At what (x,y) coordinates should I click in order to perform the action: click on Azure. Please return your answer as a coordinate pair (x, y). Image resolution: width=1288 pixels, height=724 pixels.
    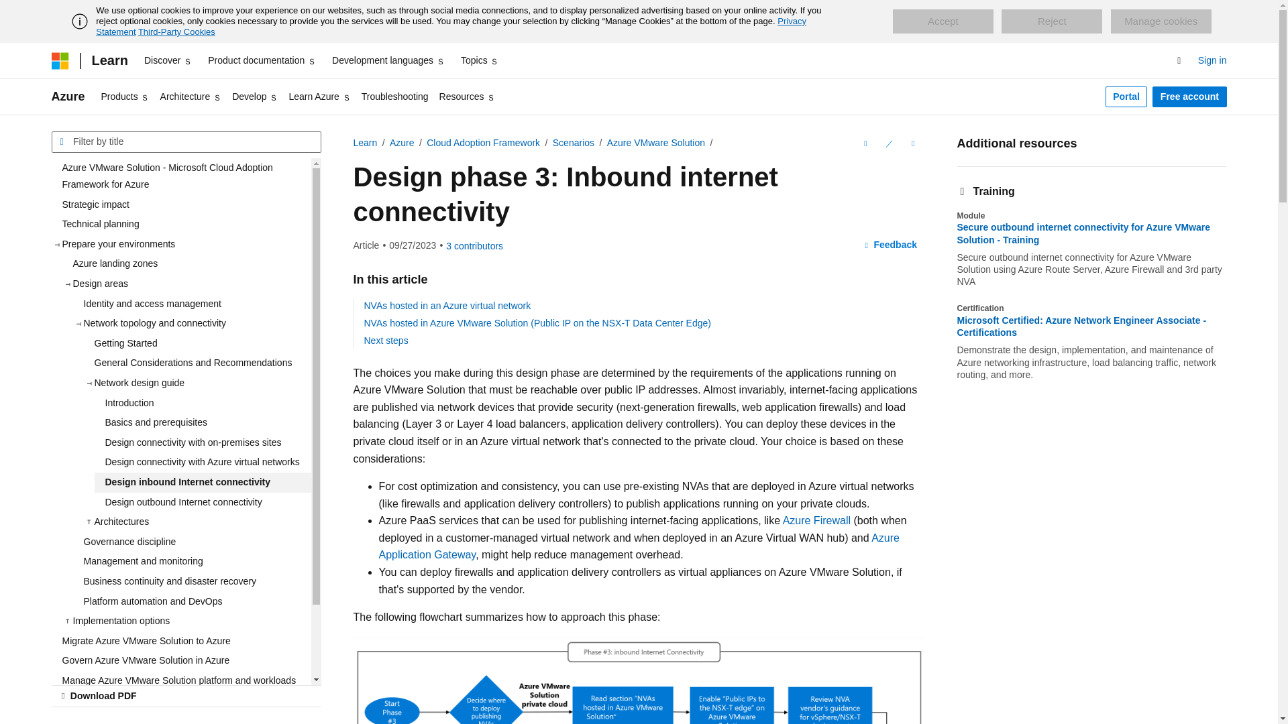
    Looking at the image, I should click on (68, 97).